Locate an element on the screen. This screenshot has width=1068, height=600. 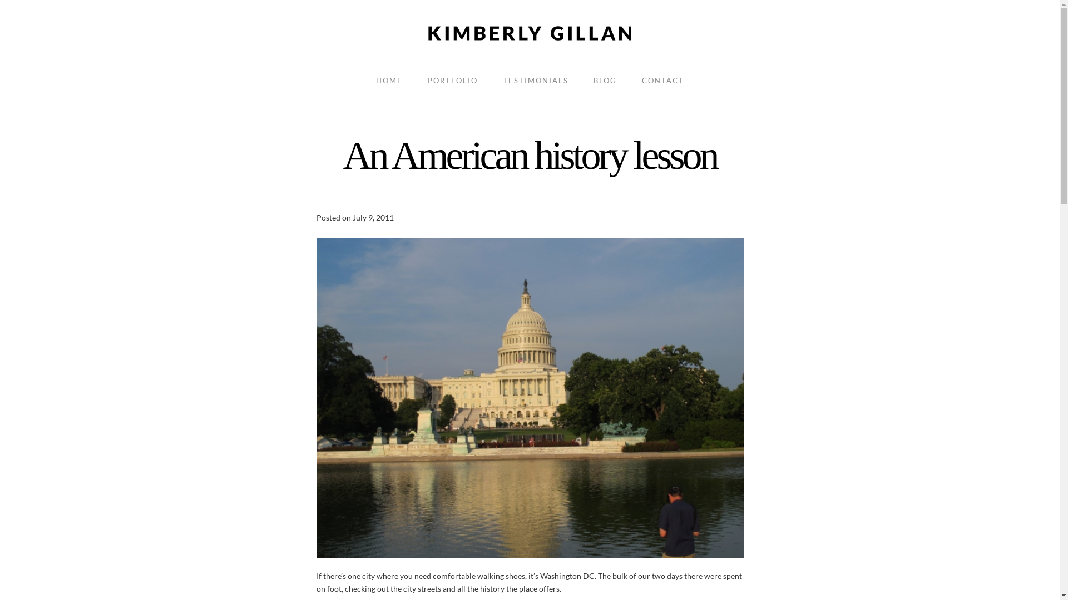
TESTIMONIALS is located at coordinates (536, 81).